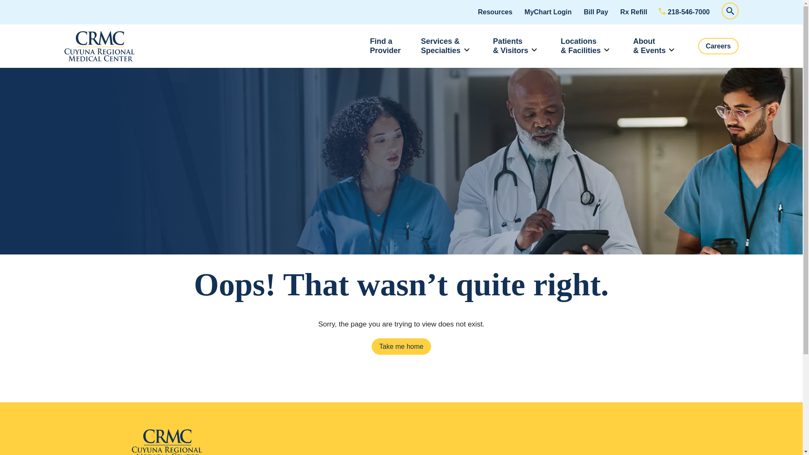  I want to click on 218-546-7000, so click(217, 442).